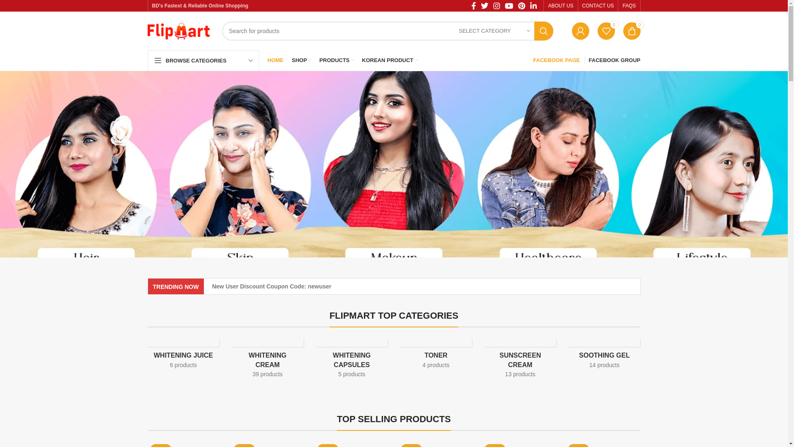 Image resolution: width=794 pixels, height=447 pixels. What do you see at coordinates (387, 31) in the screenshot?
I see `Search for products` at bounding box center [387, 31].